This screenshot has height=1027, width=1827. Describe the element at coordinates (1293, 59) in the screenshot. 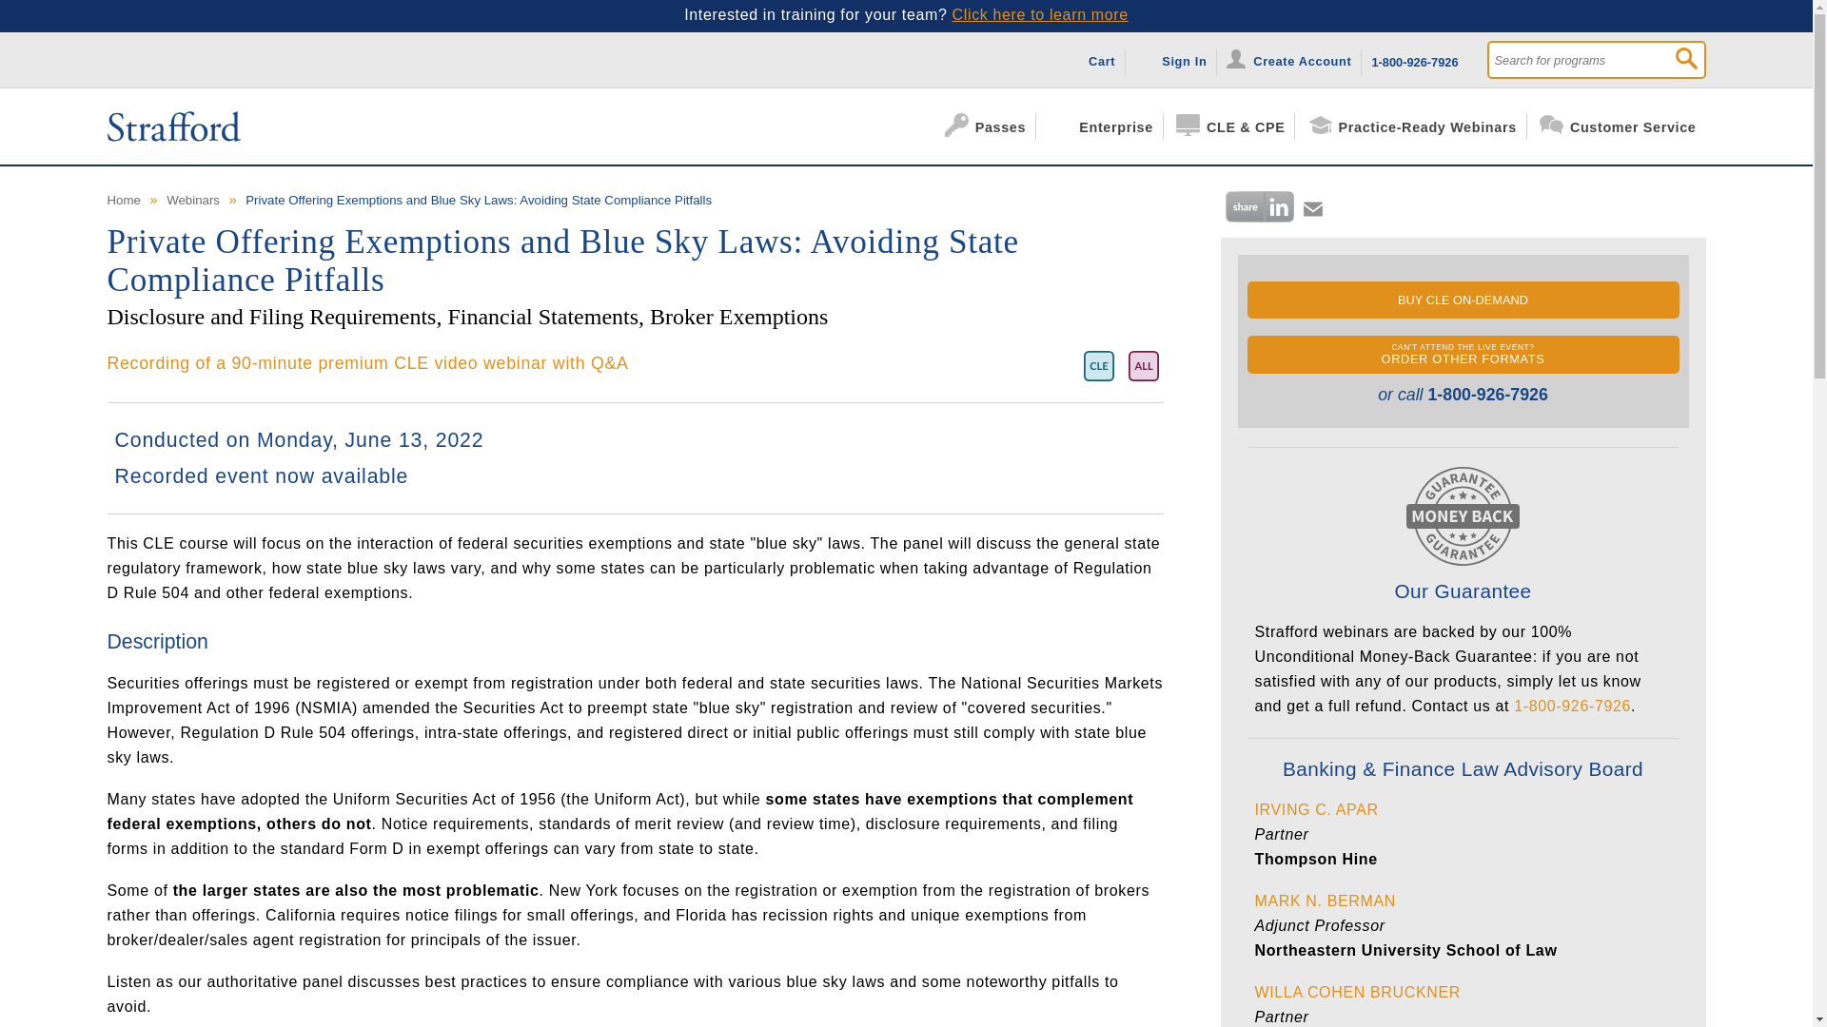

I see `Create Account` at that location.